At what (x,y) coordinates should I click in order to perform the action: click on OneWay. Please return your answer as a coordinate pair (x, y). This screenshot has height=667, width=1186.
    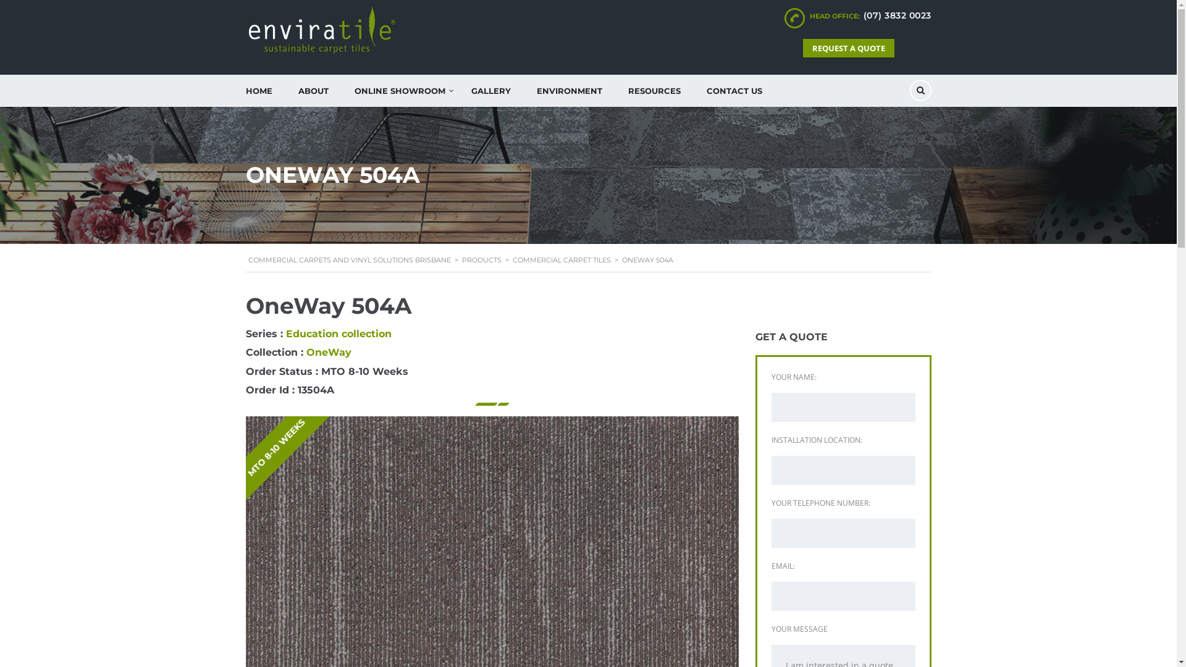
    Looking at the image, I should click on (329, 352).